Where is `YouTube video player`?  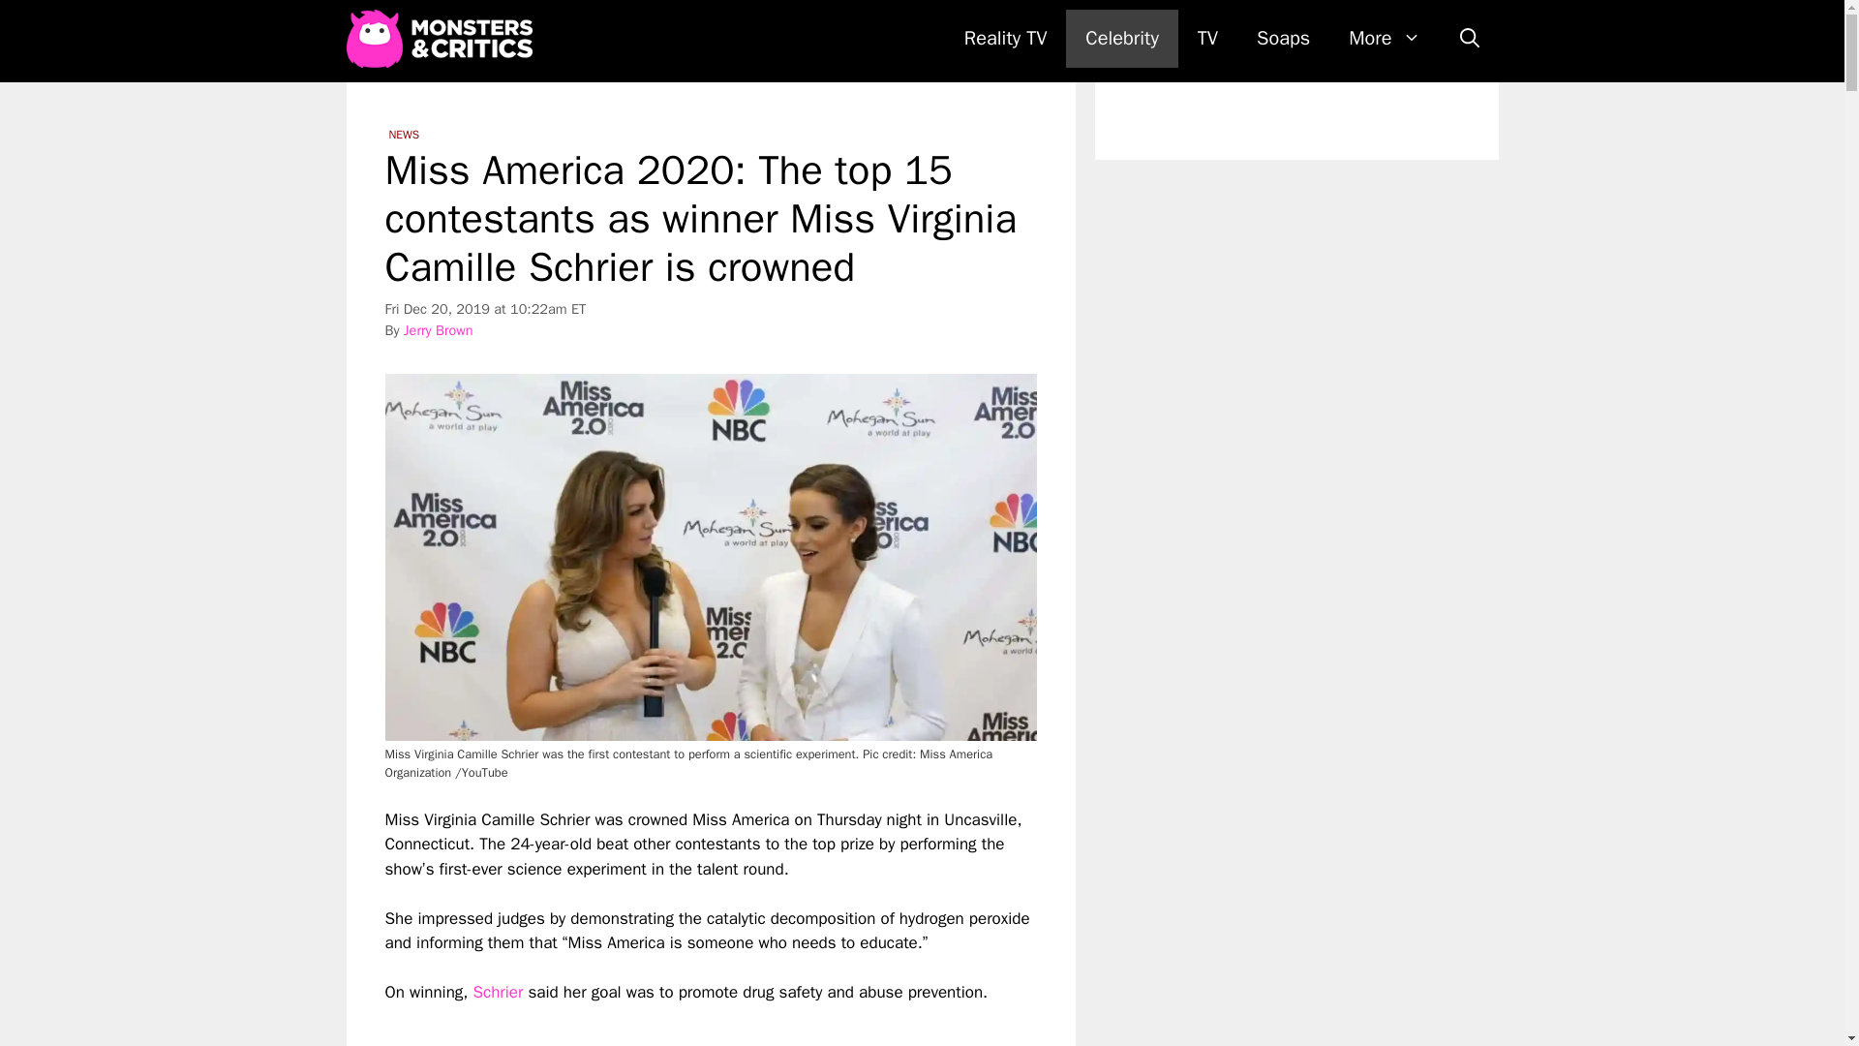
YouTube video player is located at coordinates (656, 1025).